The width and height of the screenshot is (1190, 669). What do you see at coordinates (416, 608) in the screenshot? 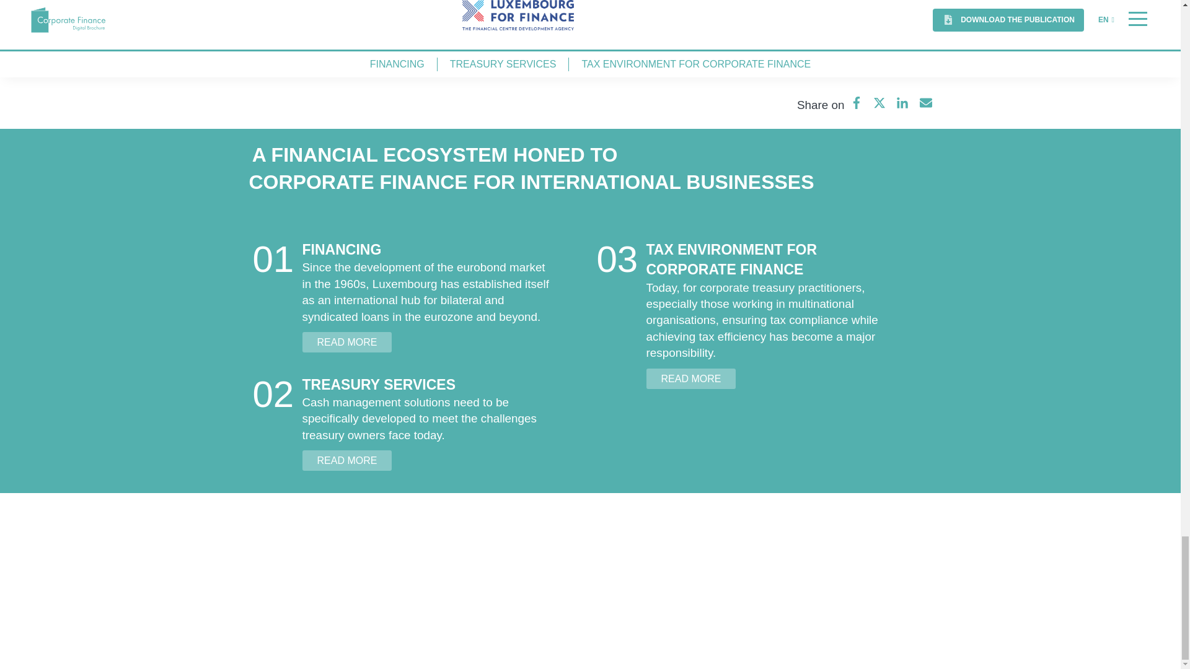
I see `Disclaimer` at bounding box center [416, 608].